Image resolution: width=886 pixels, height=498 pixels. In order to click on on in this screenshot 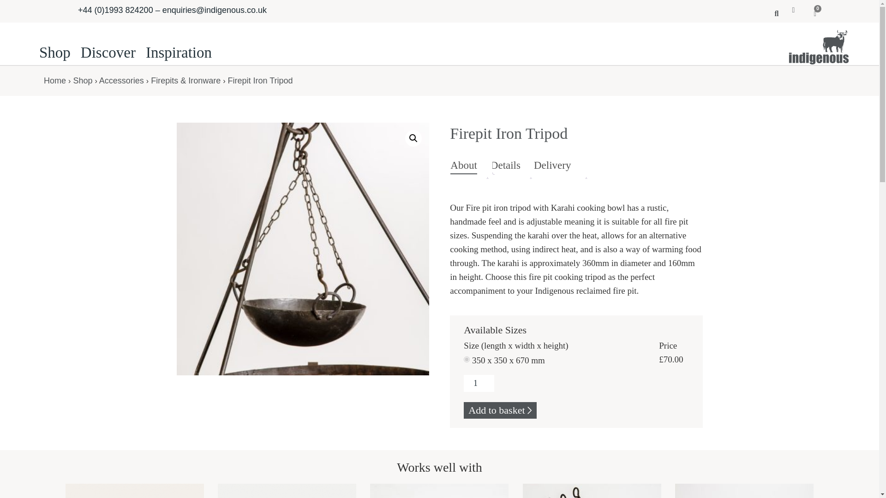, I will do `click(466, 360)`.